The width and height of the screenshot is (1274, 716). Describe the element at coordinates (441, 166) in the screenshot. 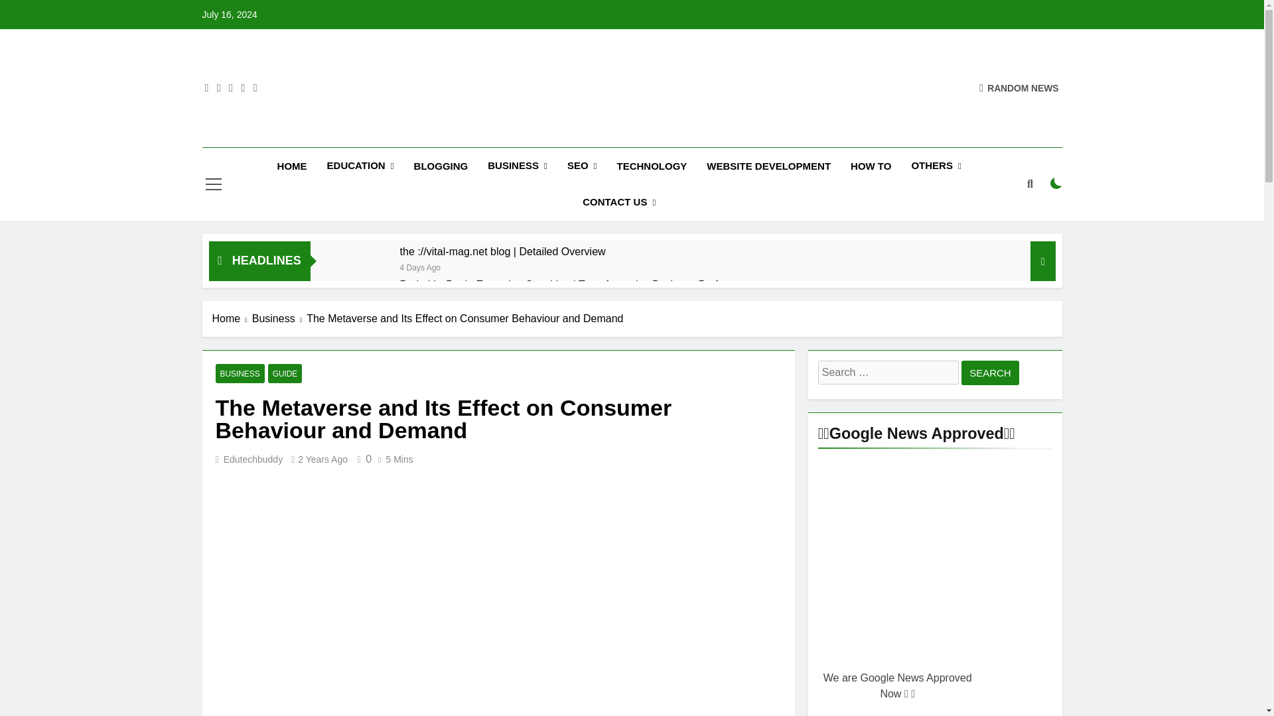

I see `BLOGGING` at that location.